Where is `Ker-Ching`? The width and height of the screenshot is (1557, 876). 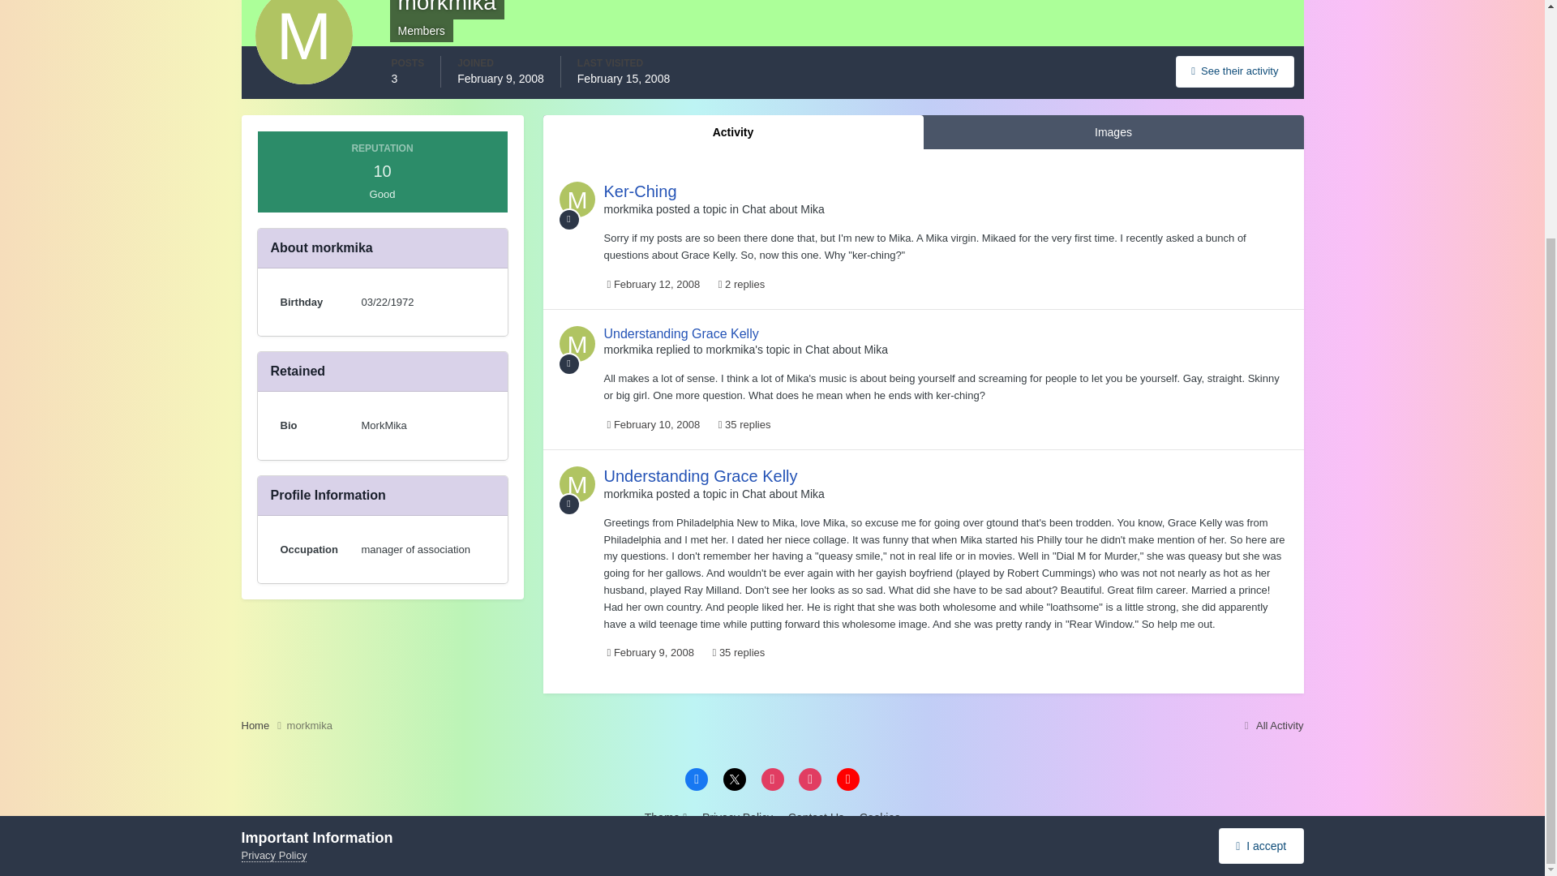 Ker-Ching is located at coordinates (639, 191).